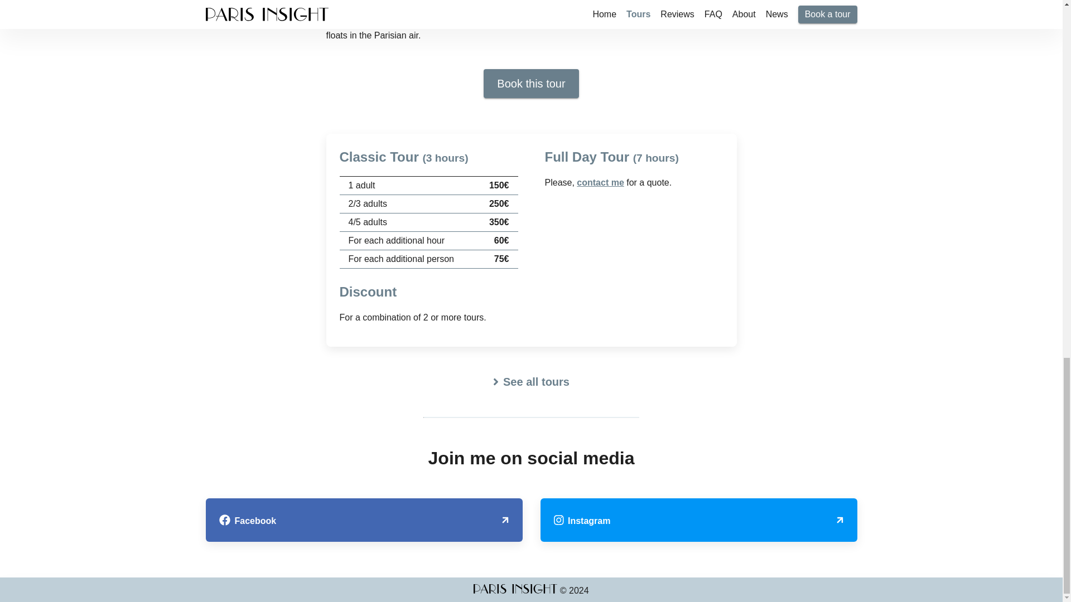 The image size is (1071, 602). Describe the element at coordinates (364, 520) in the screenshot. I see `Facebook` at that location.